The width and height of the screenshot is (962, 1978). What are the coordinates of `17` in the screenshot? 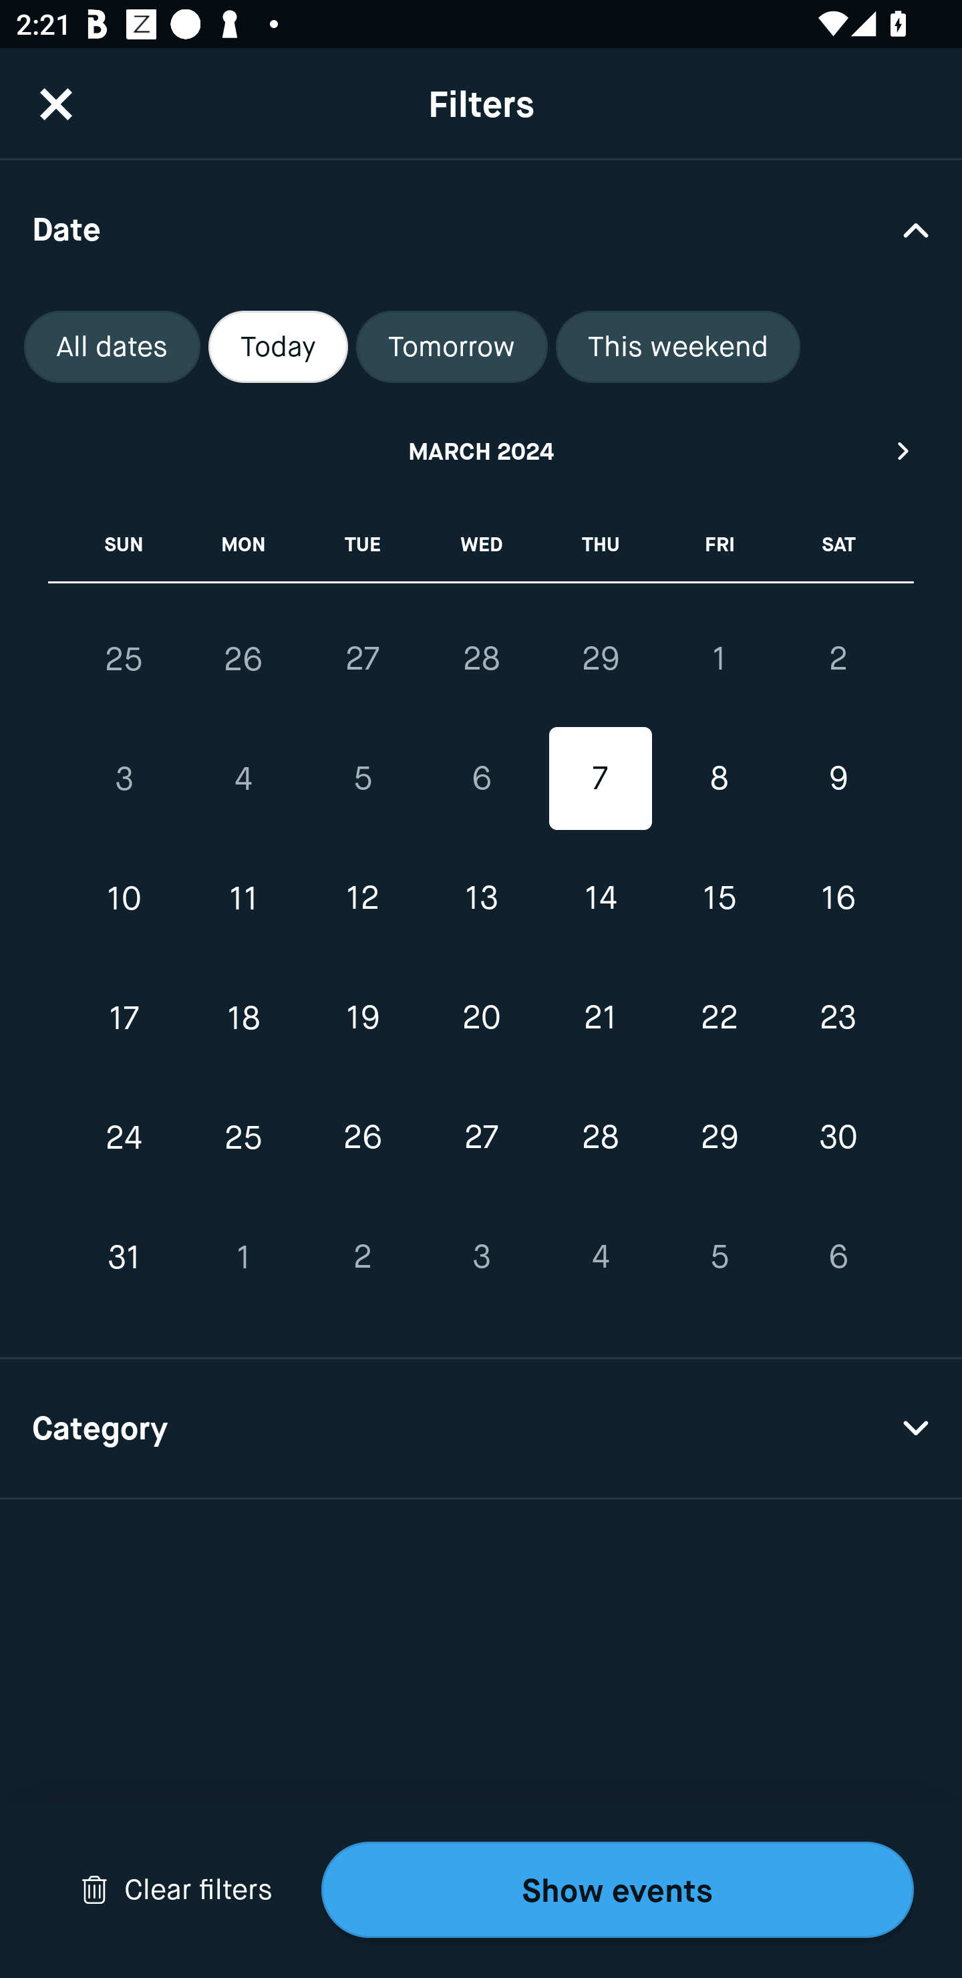 It's located at (124, 1017).